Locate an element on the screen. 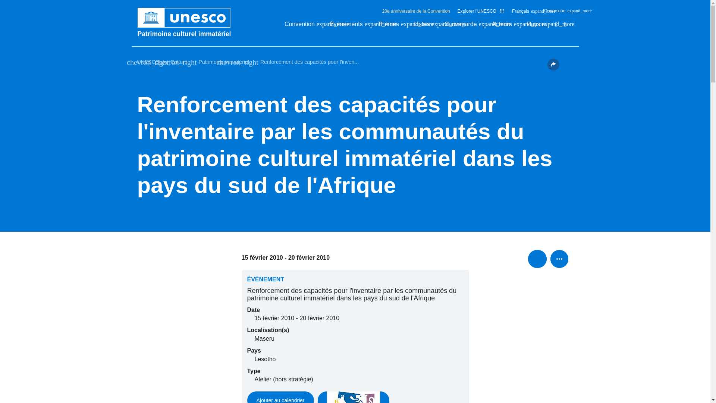 This screenshot has height=403, width=716. Explorer l'UNESCO is located at coordinates (481, 11).